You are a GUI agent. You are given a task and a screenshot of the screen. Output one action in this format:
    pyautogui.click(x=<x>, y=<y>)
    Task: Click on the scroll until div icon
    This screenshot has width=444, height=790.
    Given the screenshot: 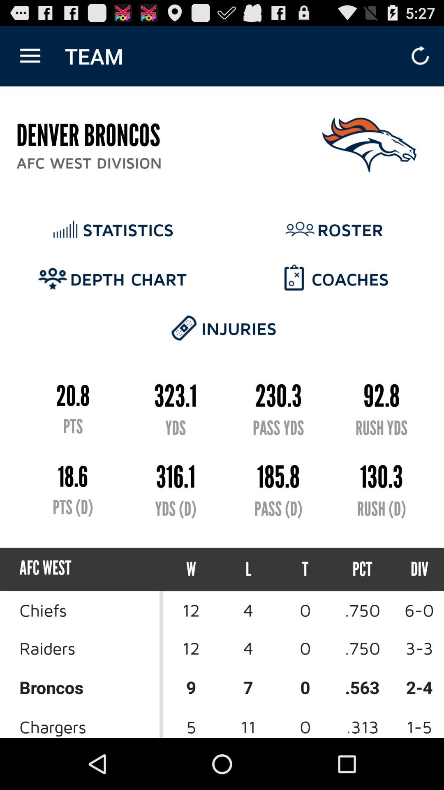 What is the action you would take?
    pyautogui.click(x=412, y=569)
    